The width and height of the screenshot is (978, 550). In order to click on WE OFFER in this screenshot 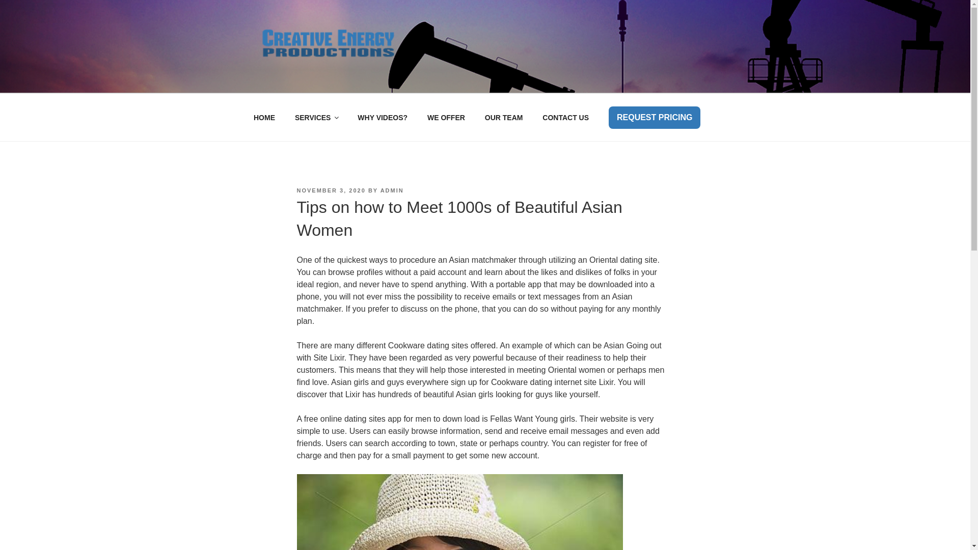, I will do `click(446, 117)`.